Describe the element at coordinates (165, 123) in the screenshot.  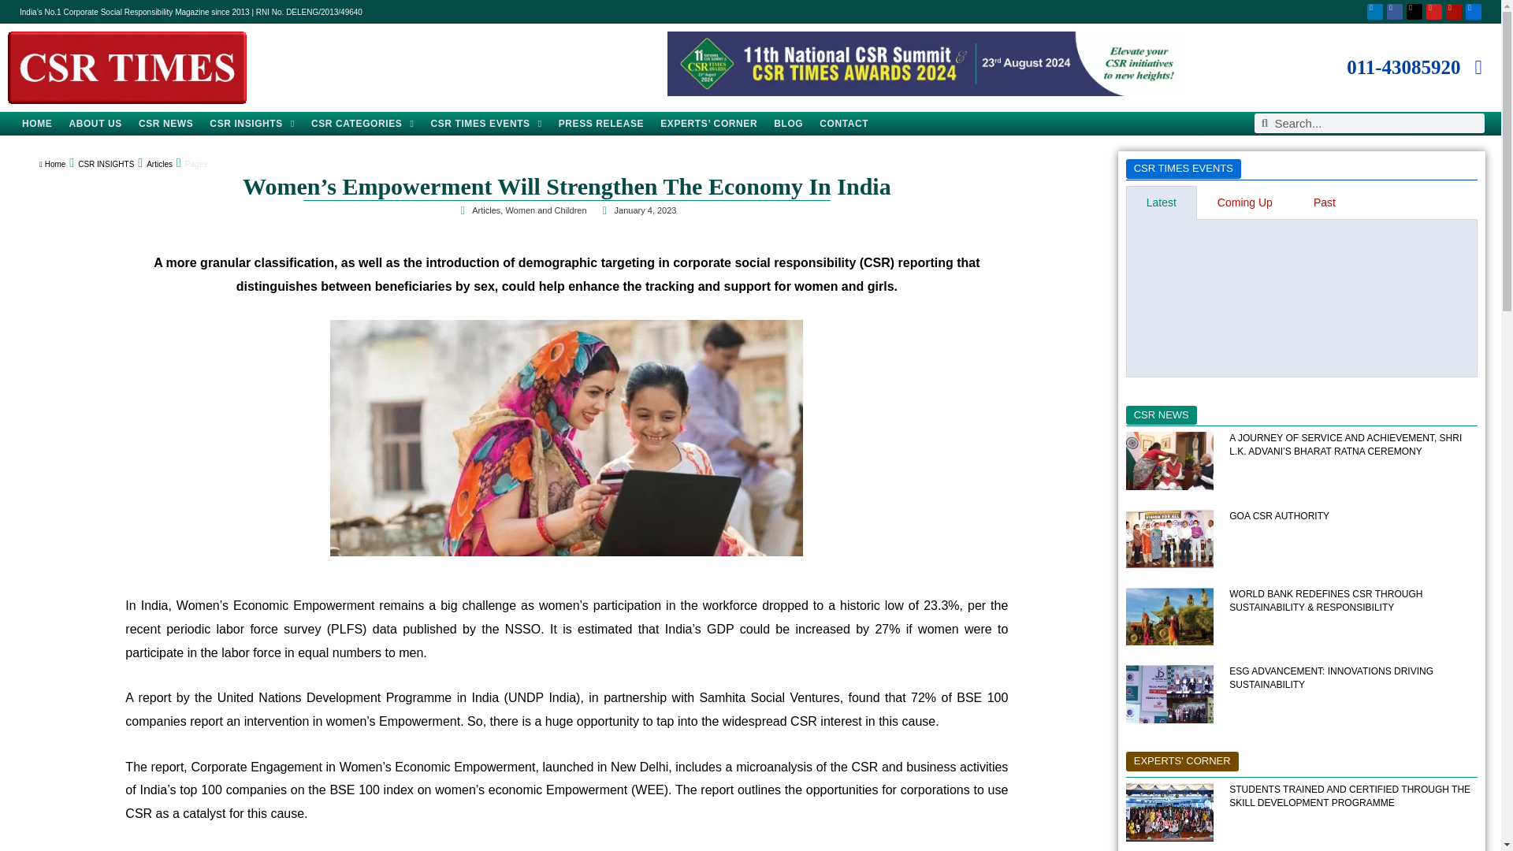
I see `CSR NEWS` at that location.